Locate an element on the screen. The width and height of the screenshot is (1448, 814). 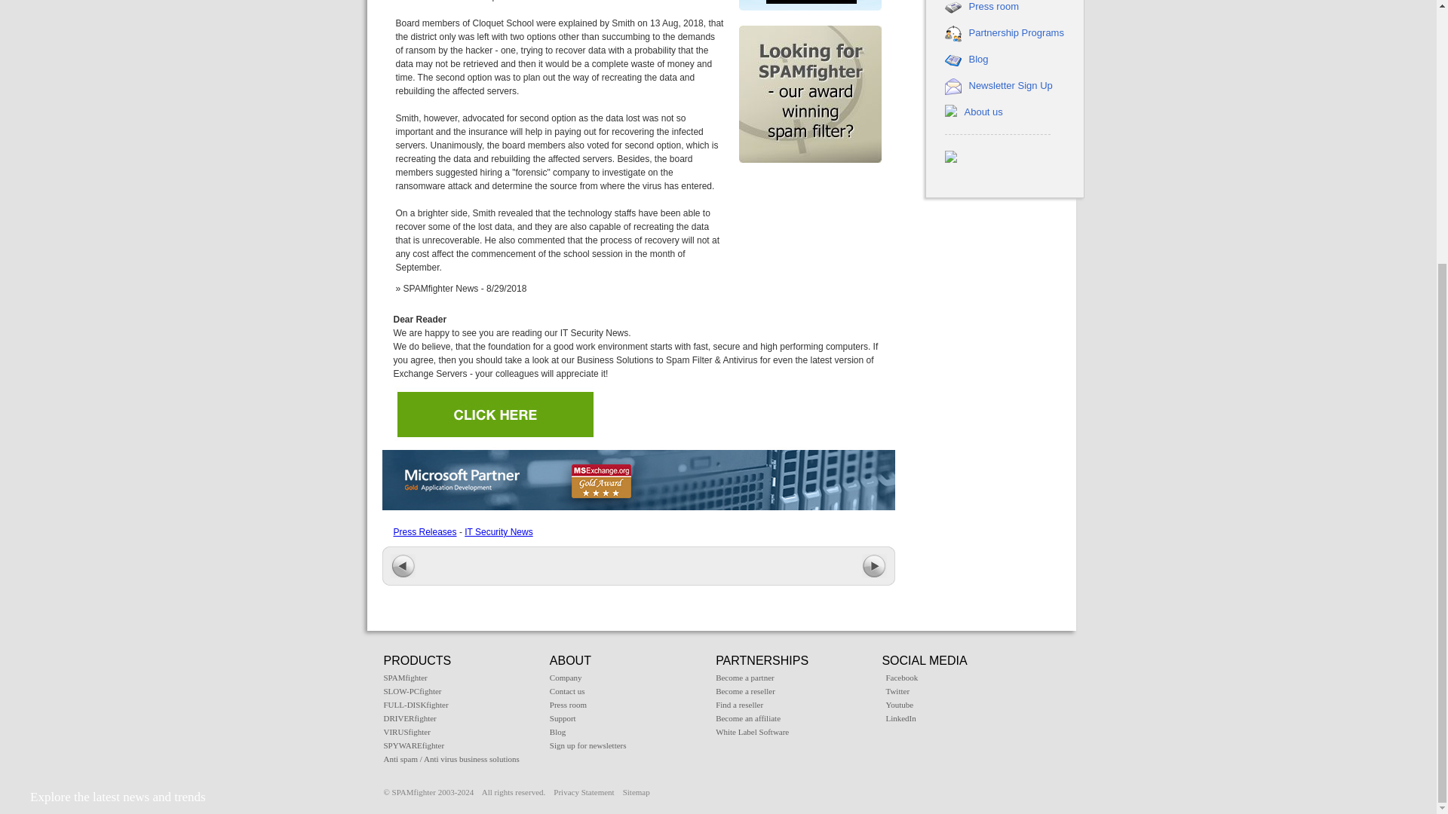
Press Releases is located at coordinates (425, 531).